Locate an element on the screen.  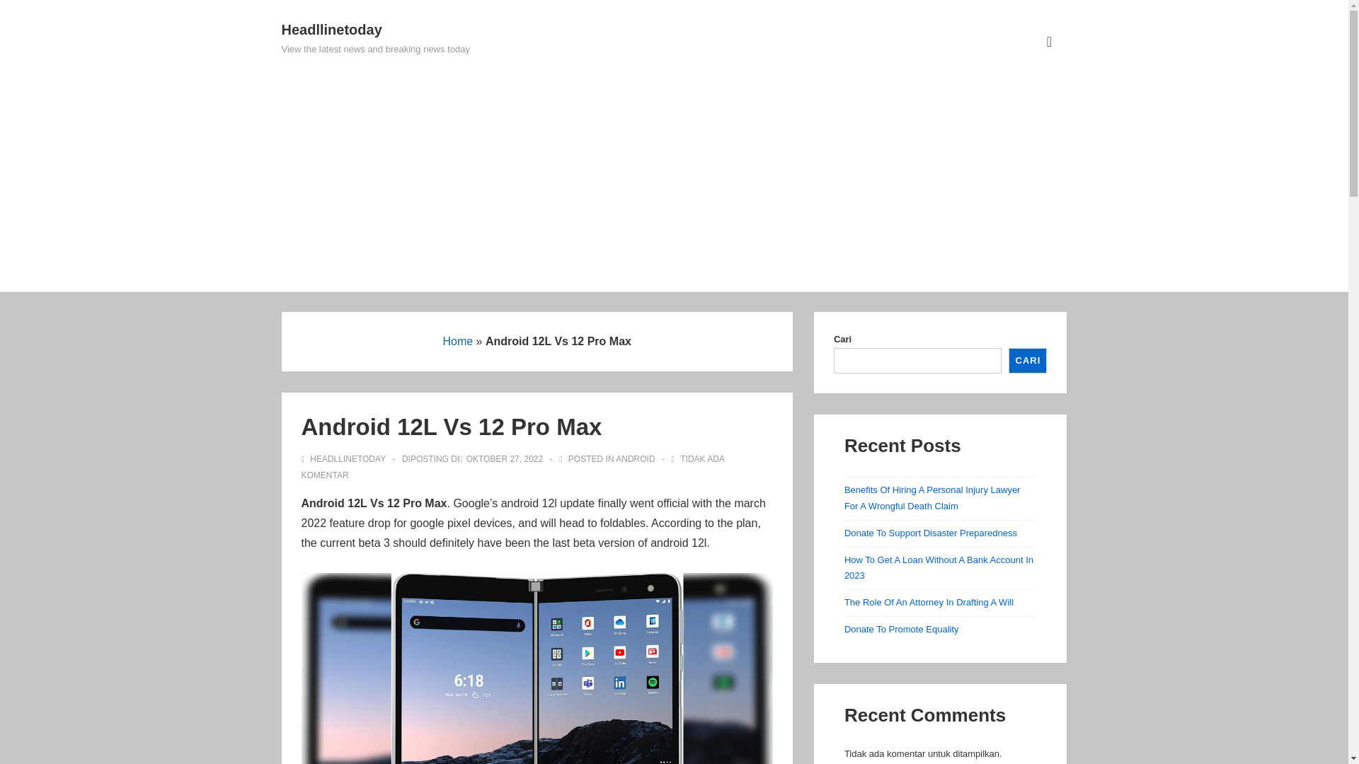
Headllinetoday is located at coordinates (331, 30).